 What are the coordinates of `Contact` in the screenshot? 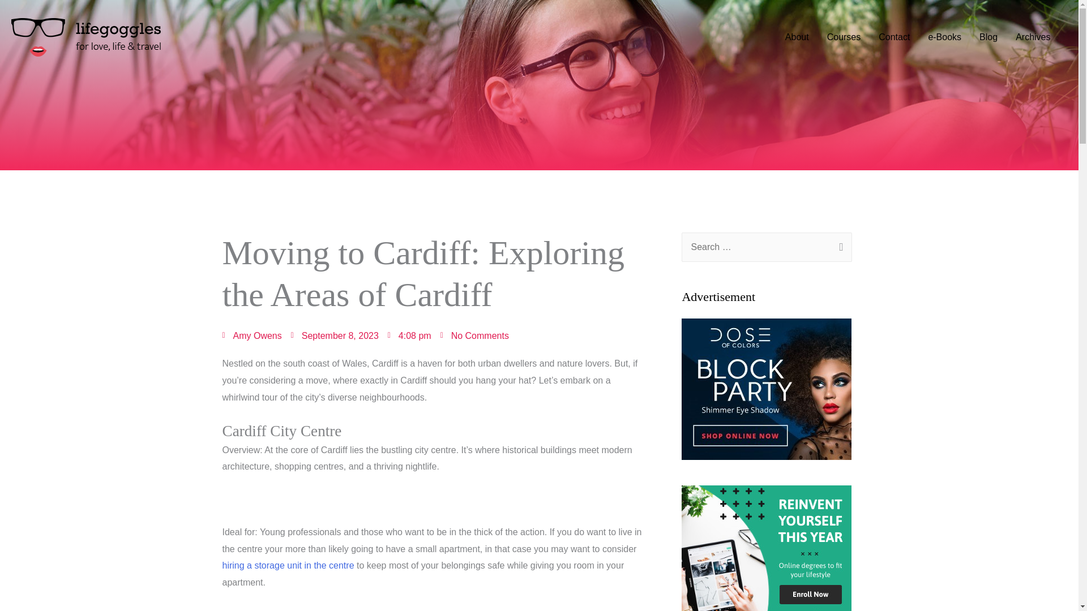 It's located at (894, 37).